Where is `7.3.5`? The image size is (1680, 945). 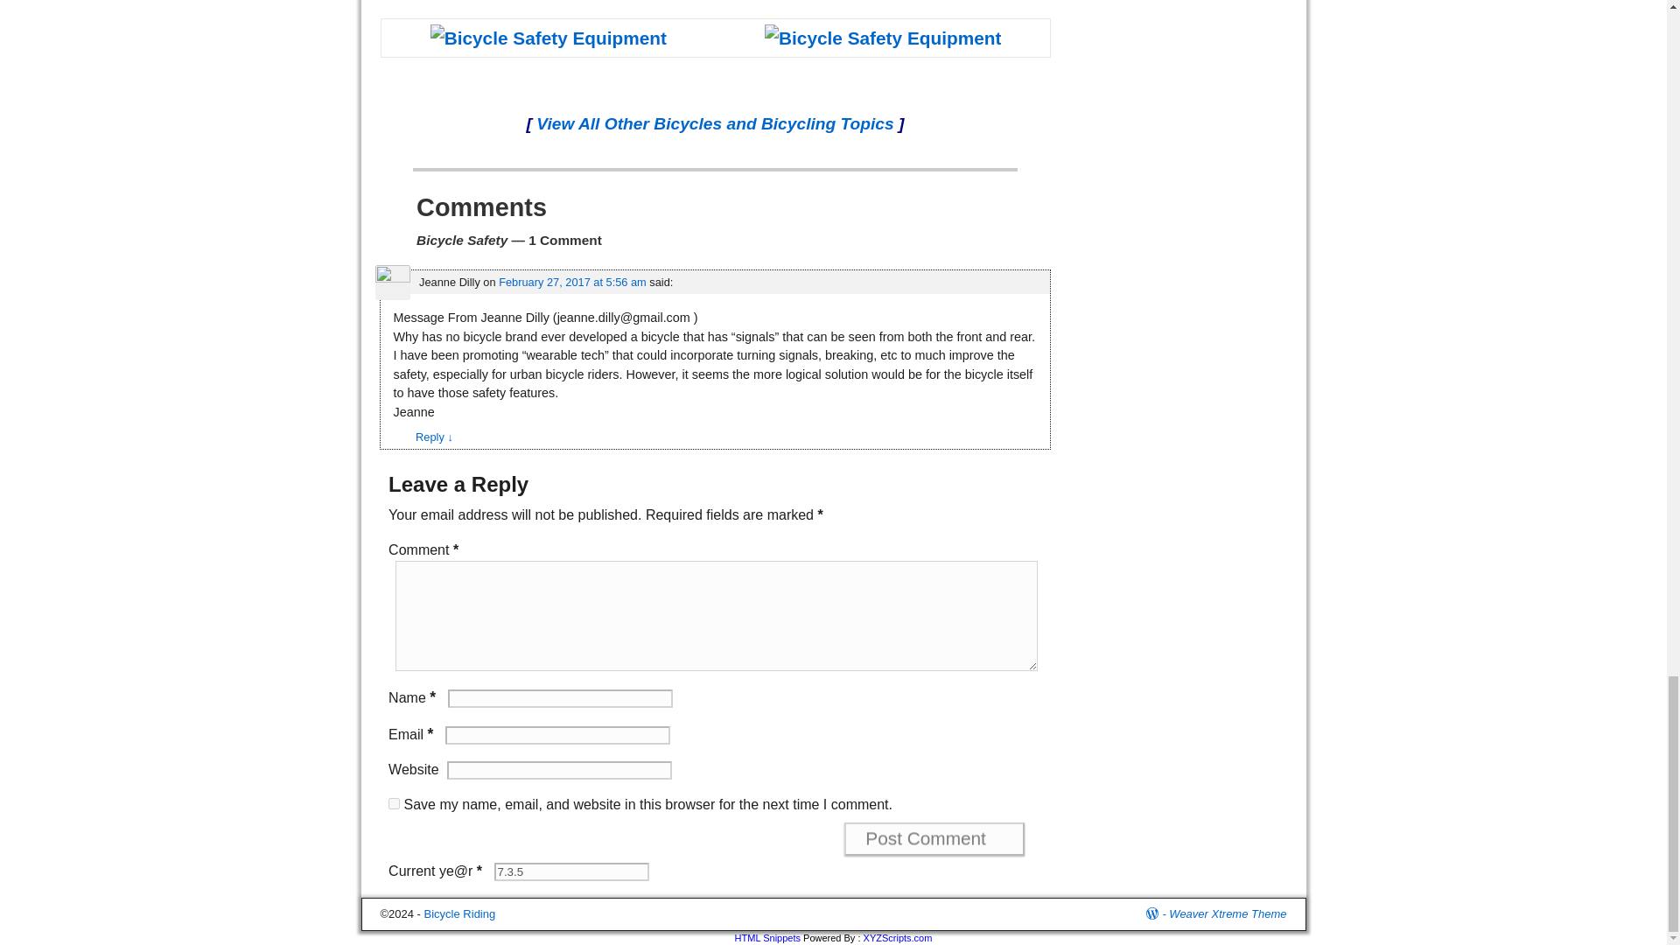
7.3.5 is located at coordinates (570, 871).